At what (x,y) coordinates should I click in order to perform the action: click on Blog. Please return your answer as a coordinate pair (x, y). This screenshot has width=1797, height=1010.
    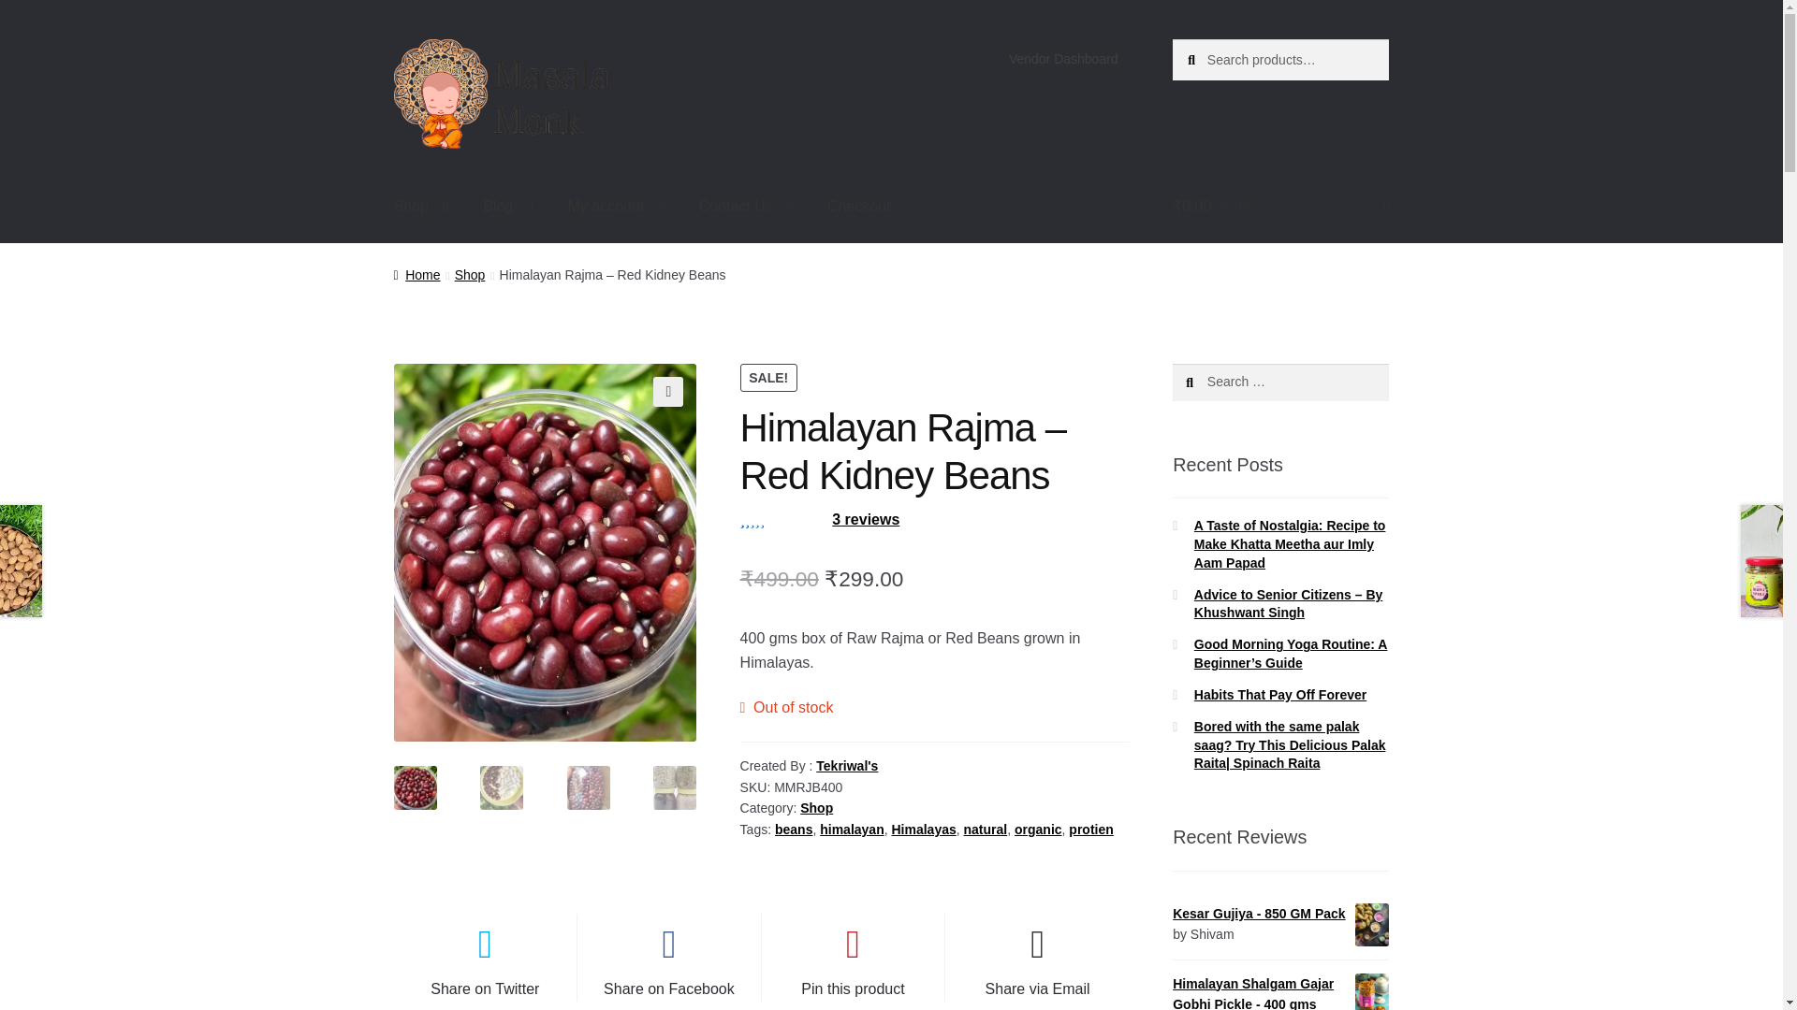
    Looking at the image, I should click on (507, 207).